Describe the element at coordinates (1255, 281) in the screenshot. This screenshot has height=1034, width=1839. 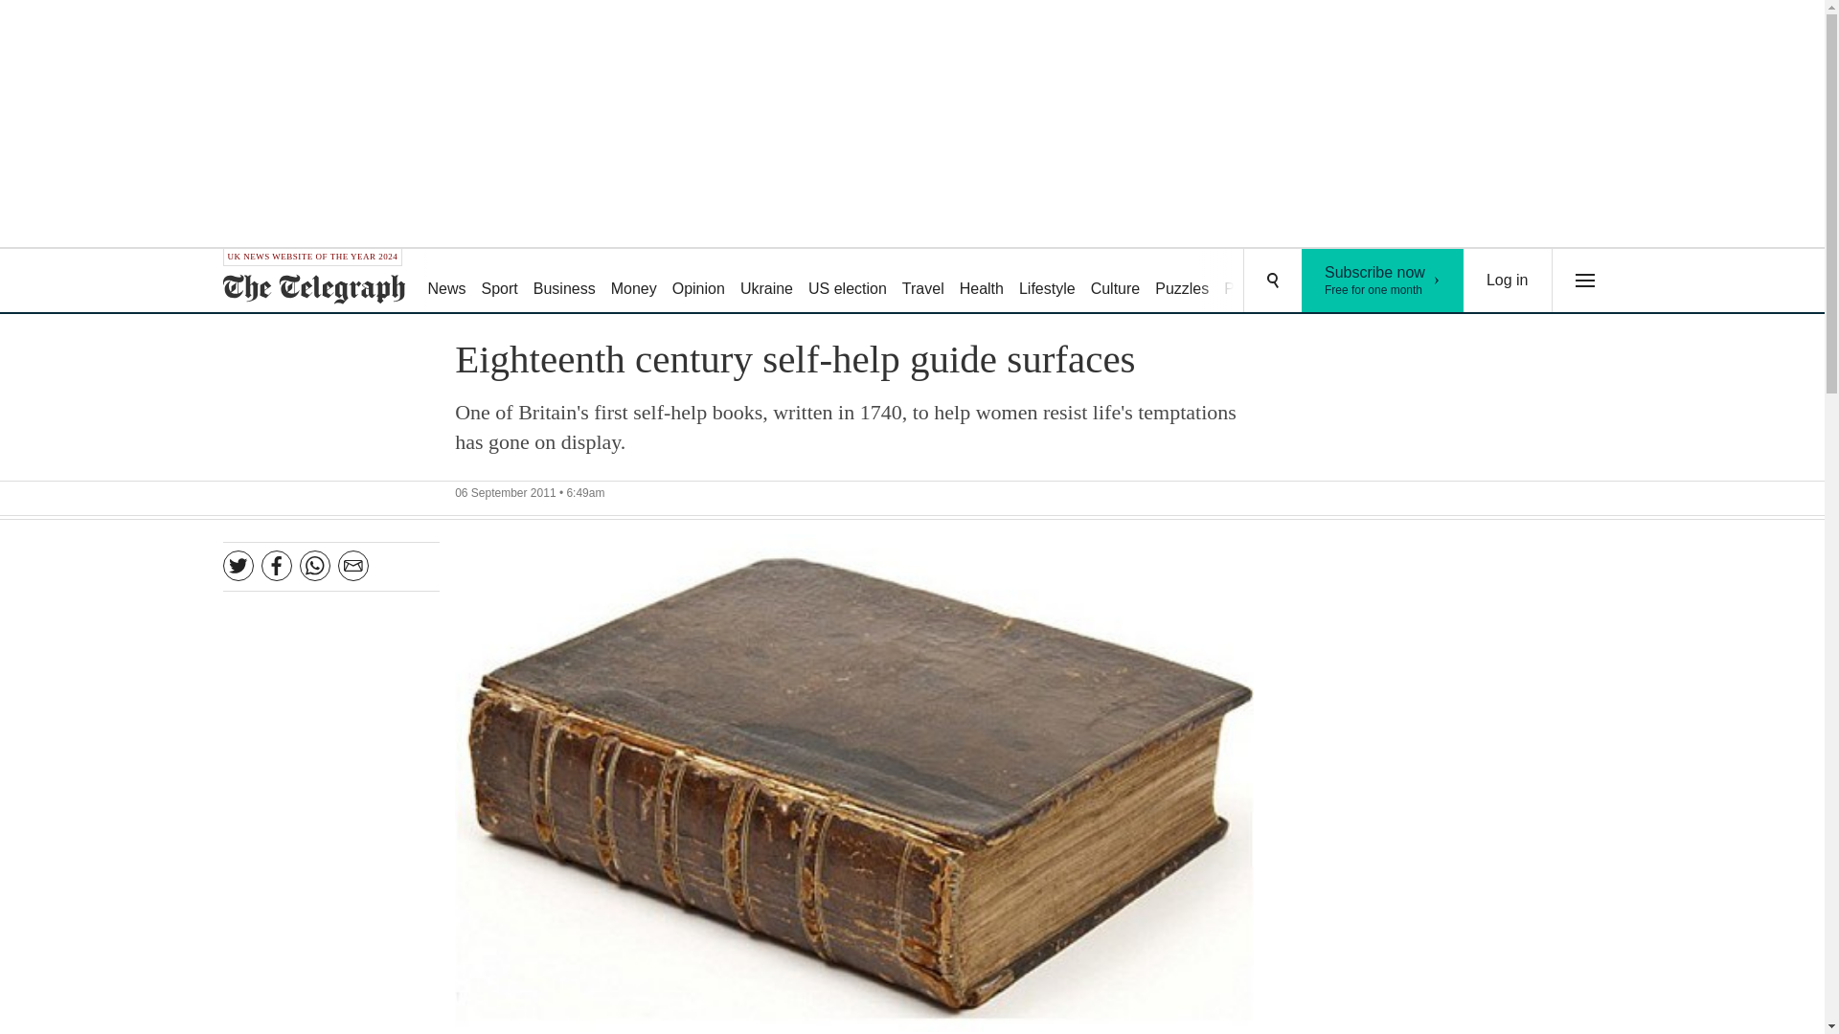
I see `Podcasts` at that location.